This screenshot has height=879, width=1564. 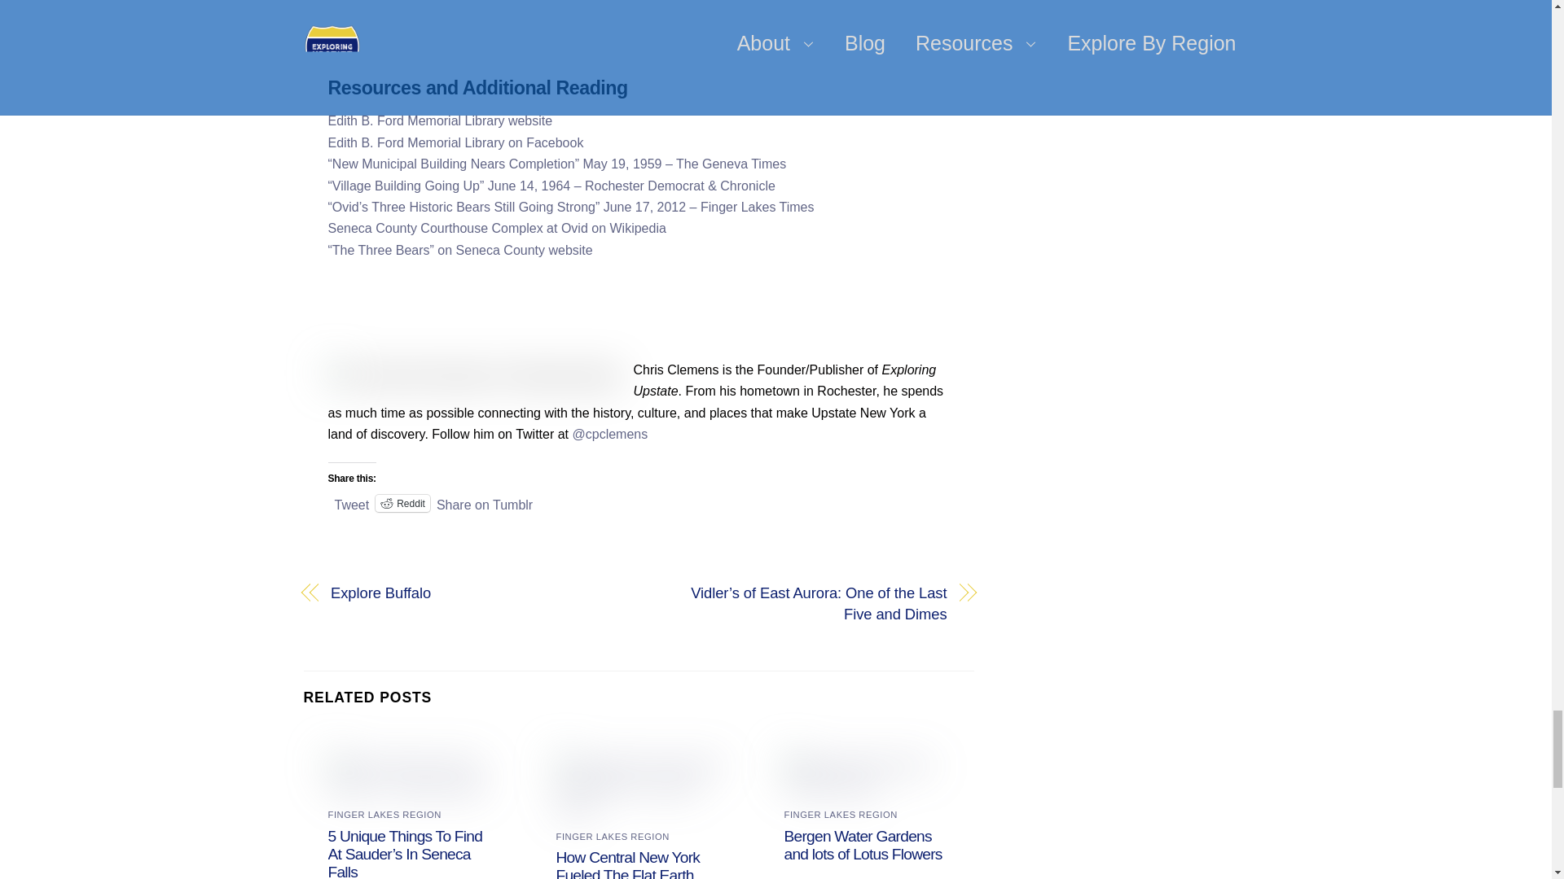 What do you see at coordinates (484, 480) in the screenshot?
I see `Share on Tumblr` at bounding box center [484, 480].